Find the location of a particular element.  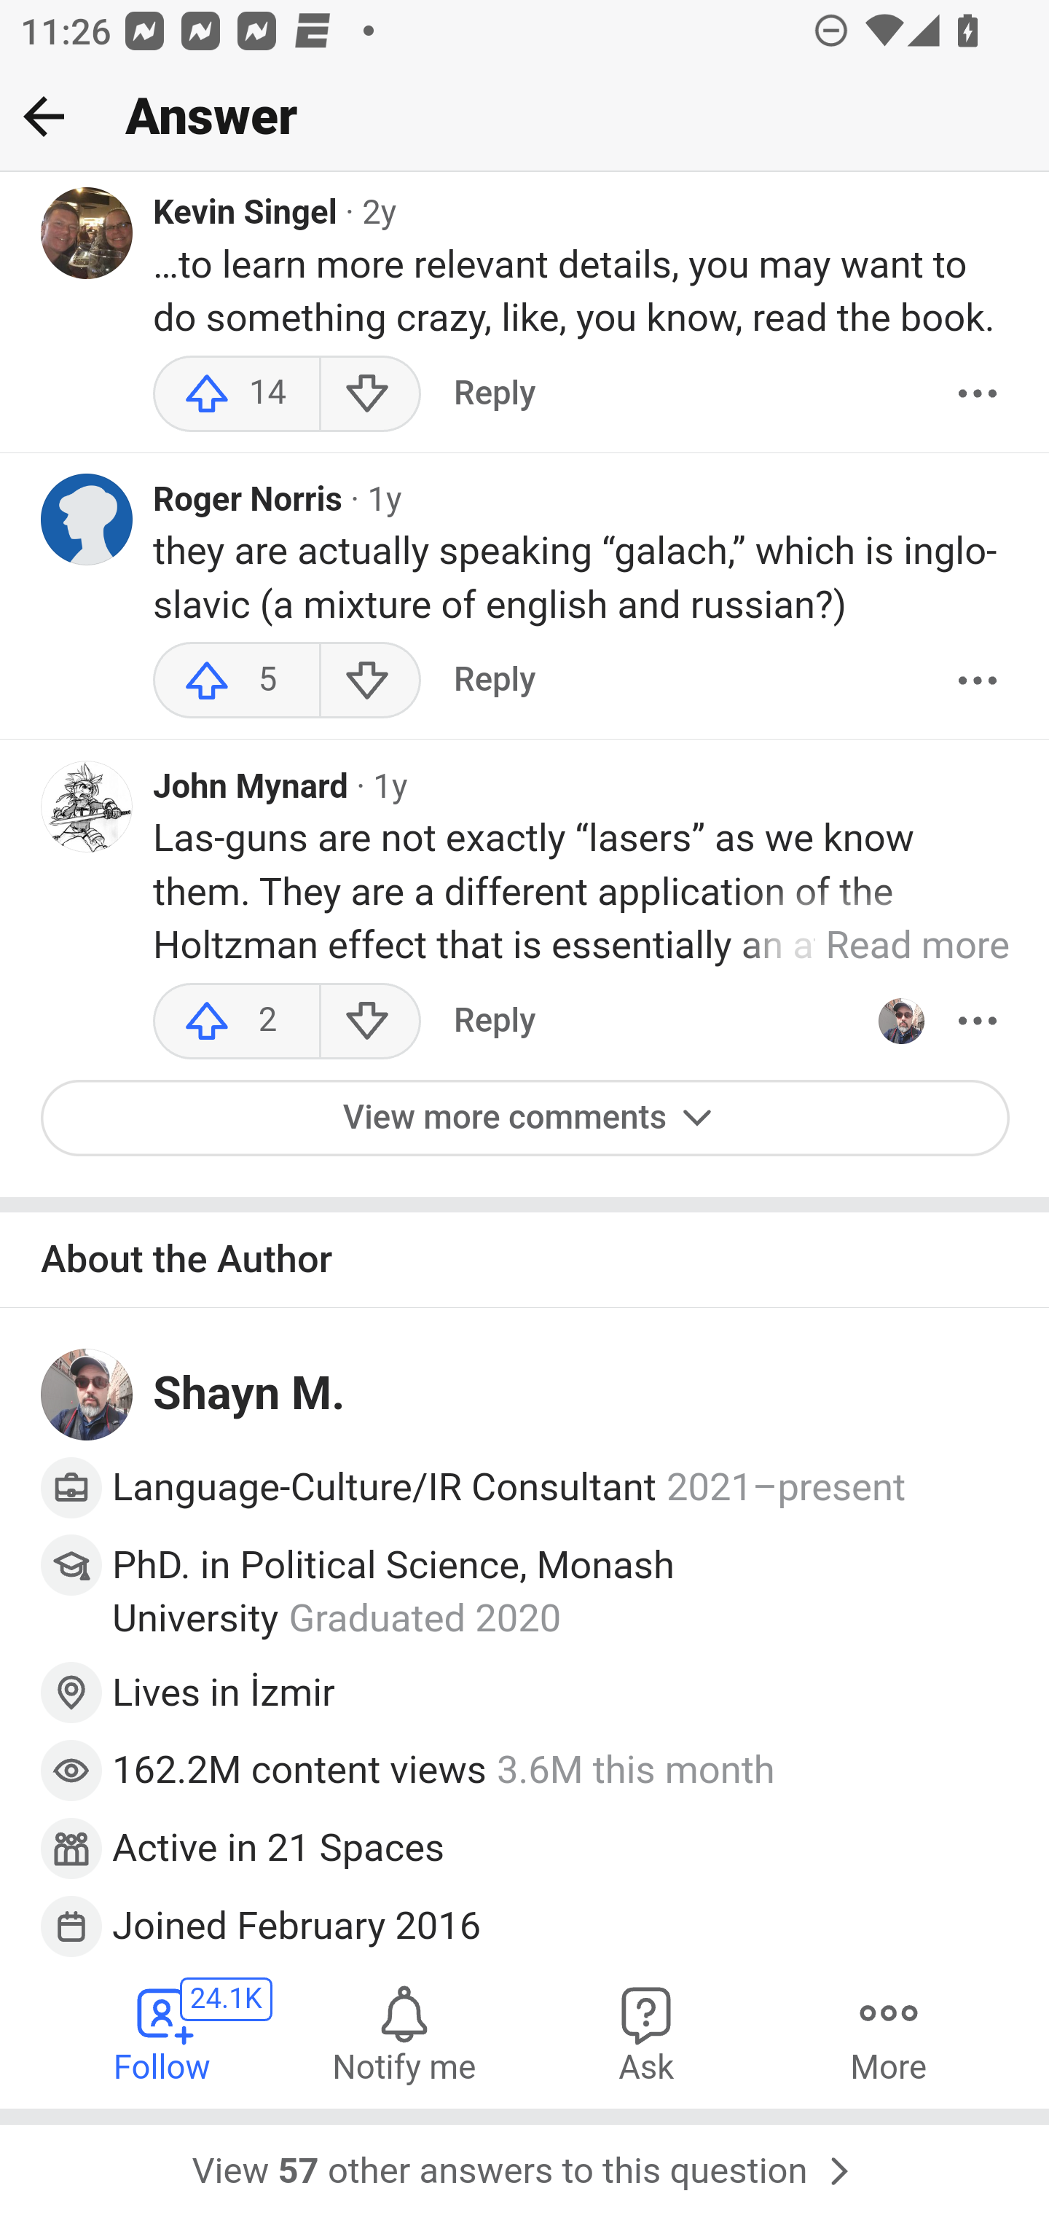

Back is located at coordinates (44, 116).